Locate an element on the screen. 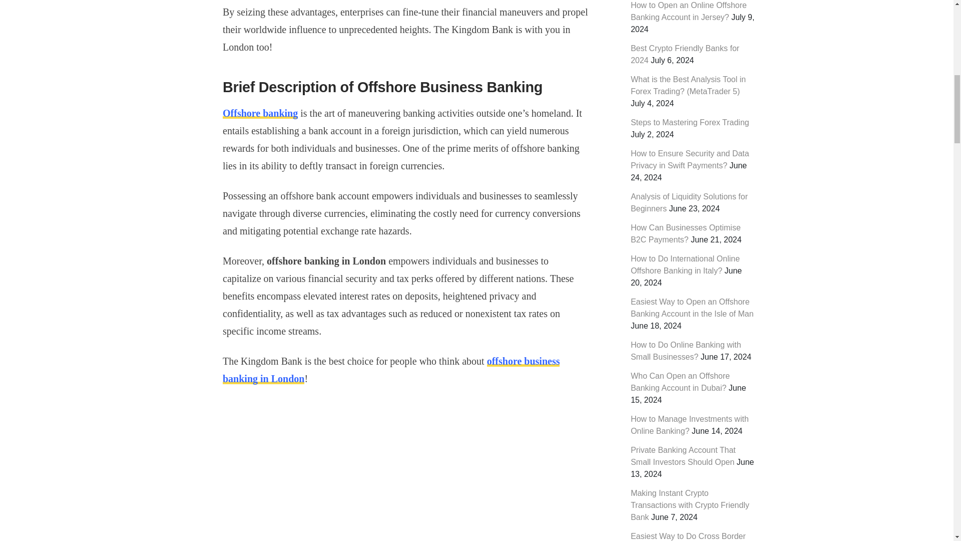  How to Do Online Banking with Small Businesses? is located at coordinates (686, 351).